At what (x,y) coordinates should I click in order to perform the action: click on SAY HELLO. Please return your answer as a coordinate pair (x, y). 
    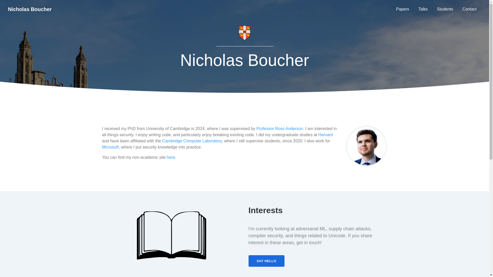
    Looking at the image, I should click on (267, 261).